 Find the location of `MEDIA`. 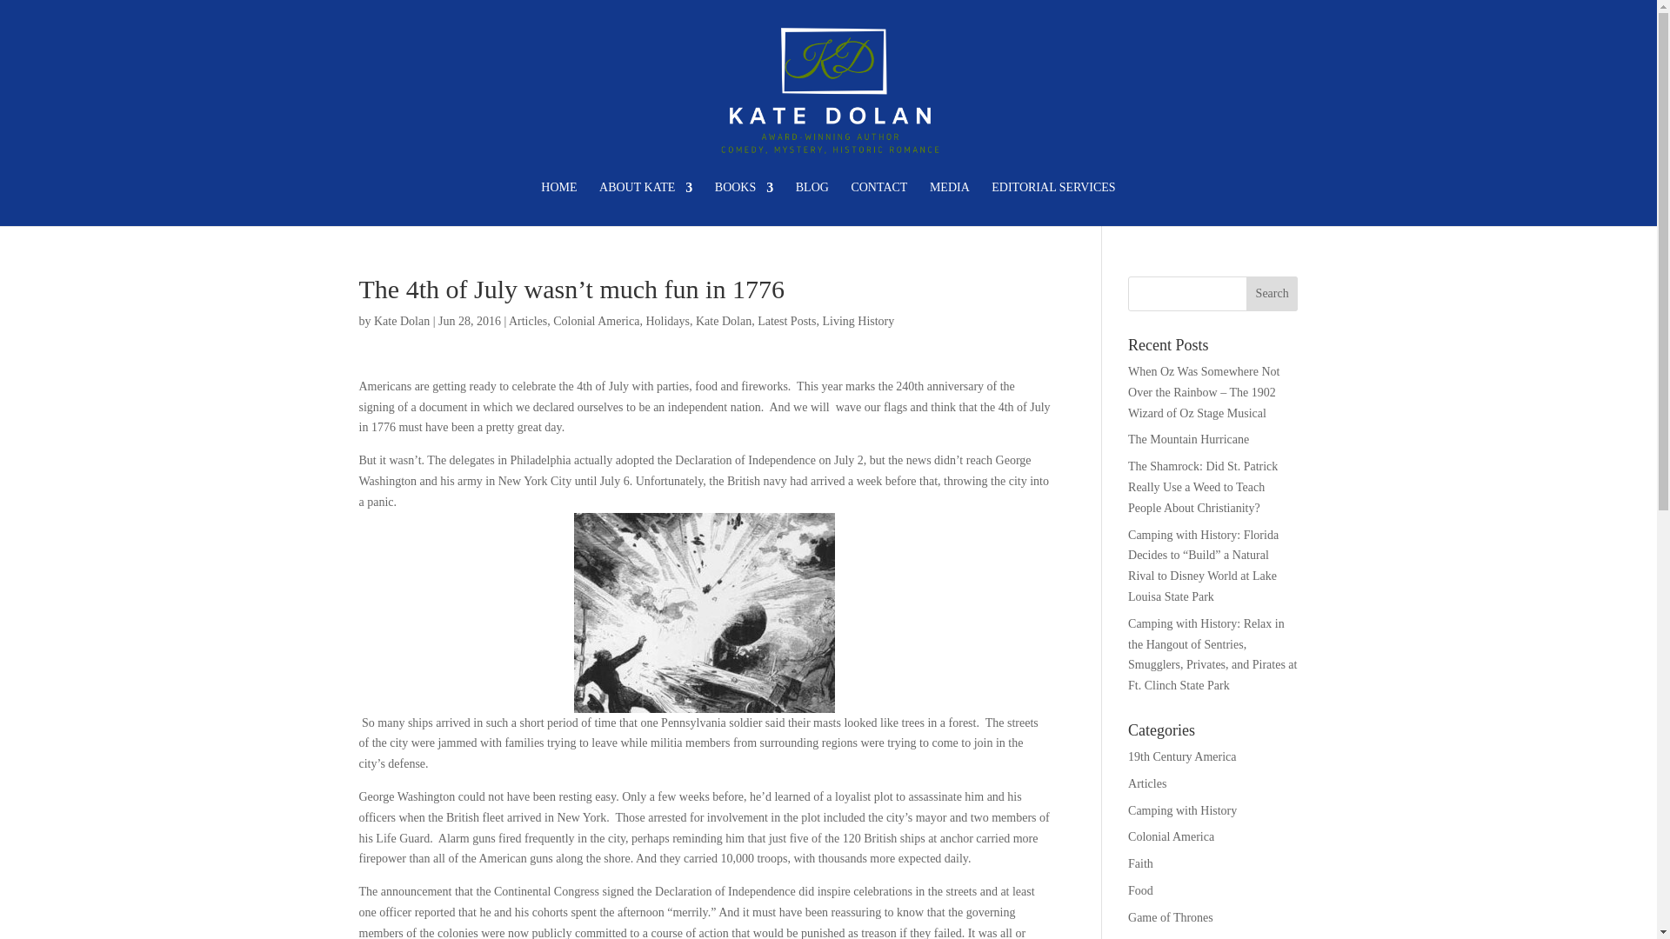

MEDIA is located at coordinates (950, 203).